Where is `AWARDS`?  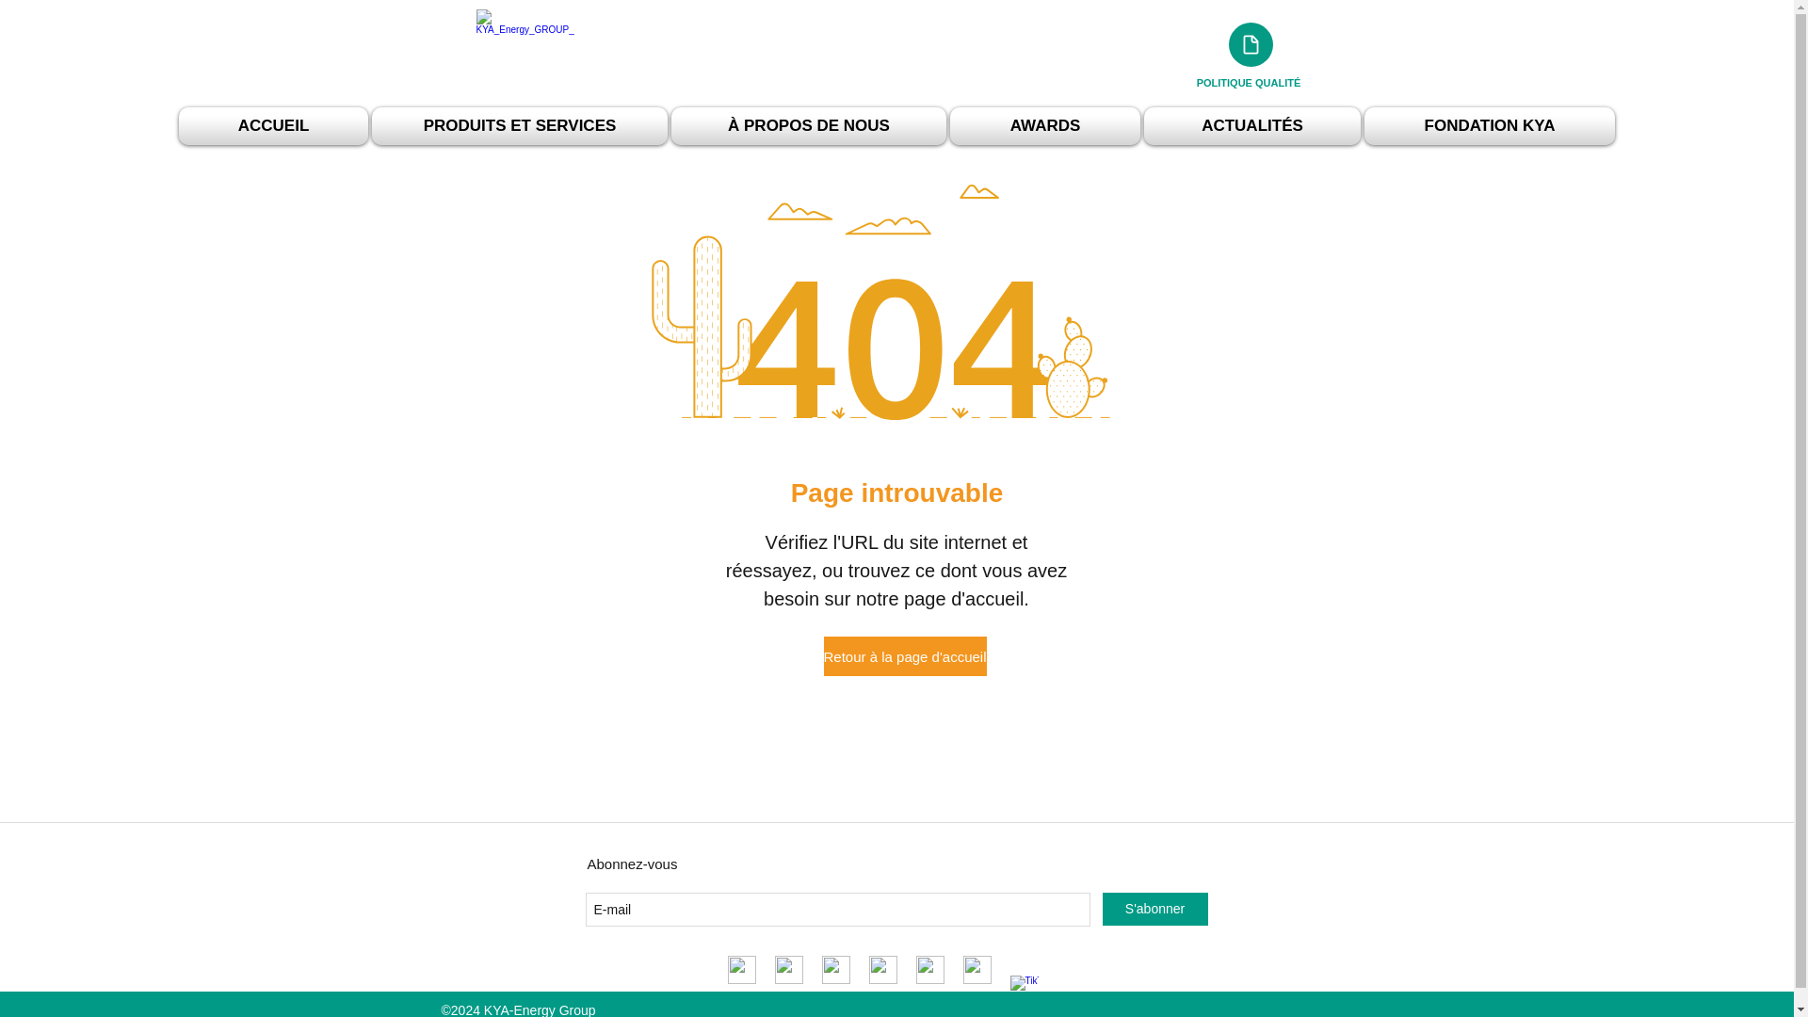
AWARDS is located at coordinates (1045, 126).